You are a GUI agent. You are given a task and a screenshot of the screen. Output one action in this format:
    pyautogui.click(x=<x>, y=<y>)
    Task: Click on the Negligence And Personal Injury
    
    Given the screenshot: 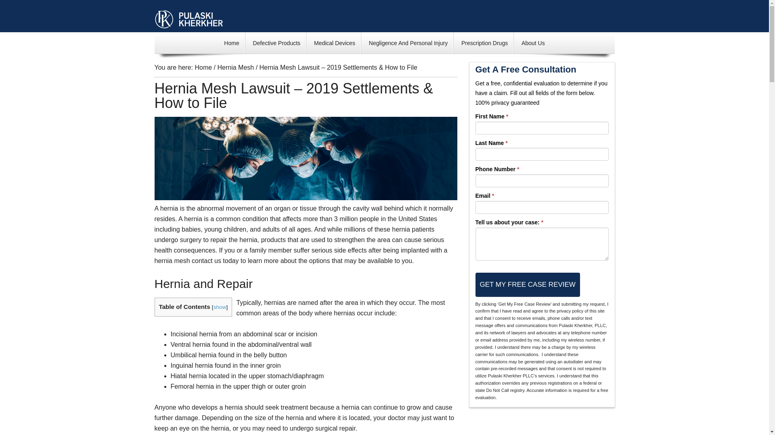 What is the action you would take?
    pyautogui.click(x=408, y=43)
    